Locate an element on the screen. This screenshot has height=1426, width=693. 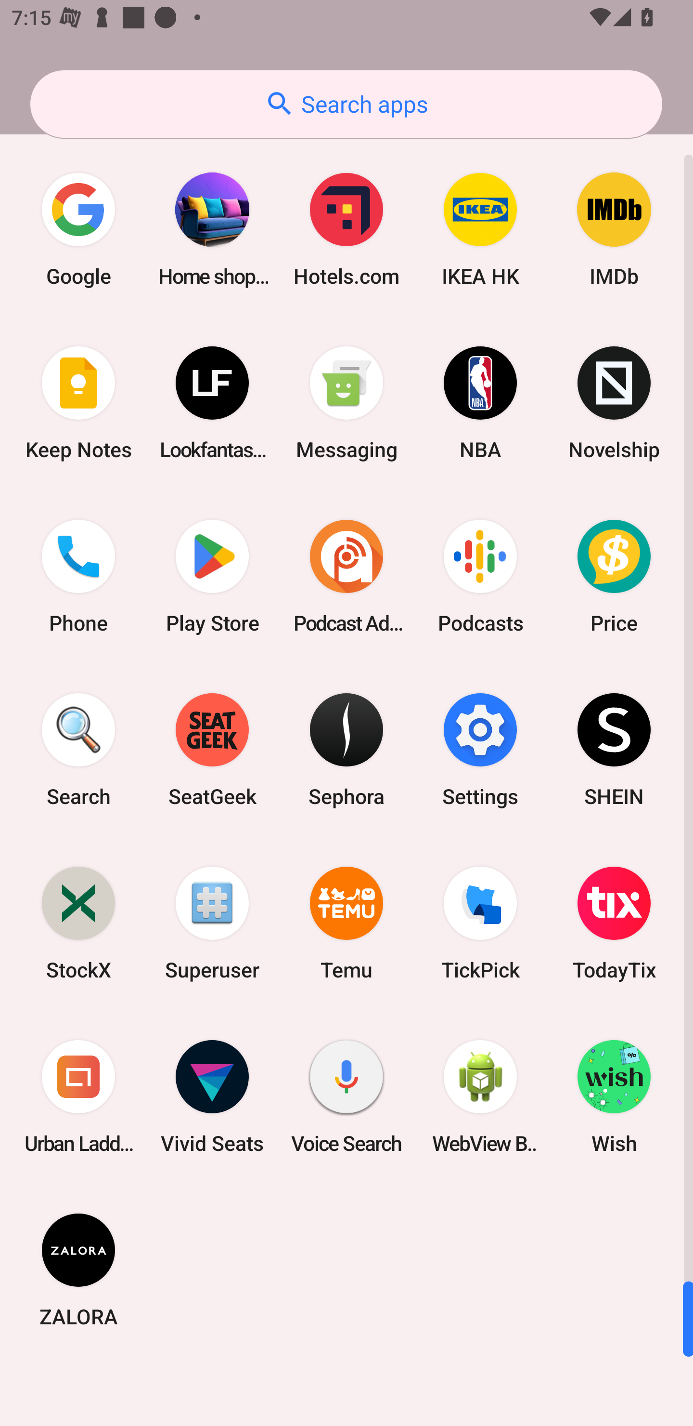
SHEIN is located at coordinates (614, 749).